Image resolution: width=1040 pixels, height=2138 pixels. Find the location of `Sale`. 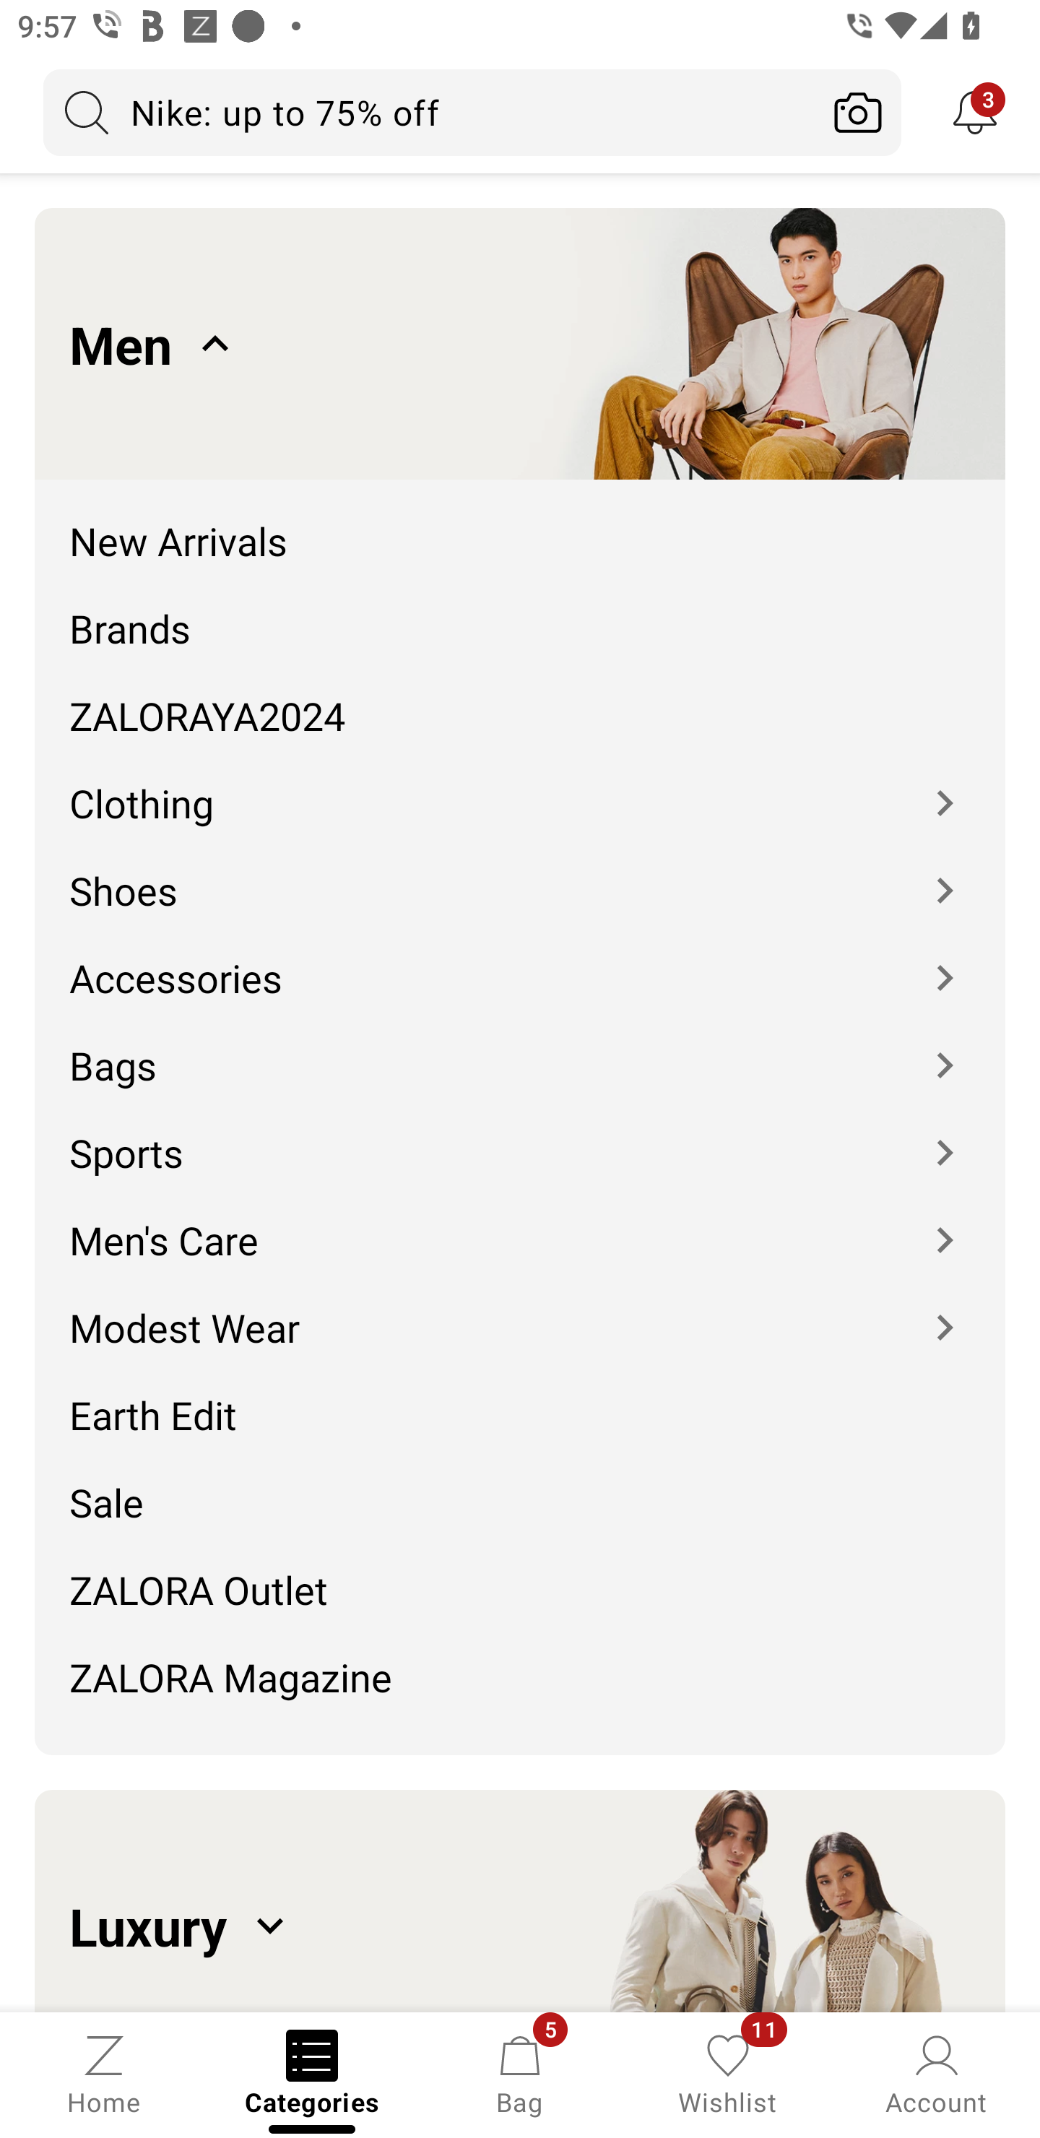

Sale is located at coordinates (520, 1485).